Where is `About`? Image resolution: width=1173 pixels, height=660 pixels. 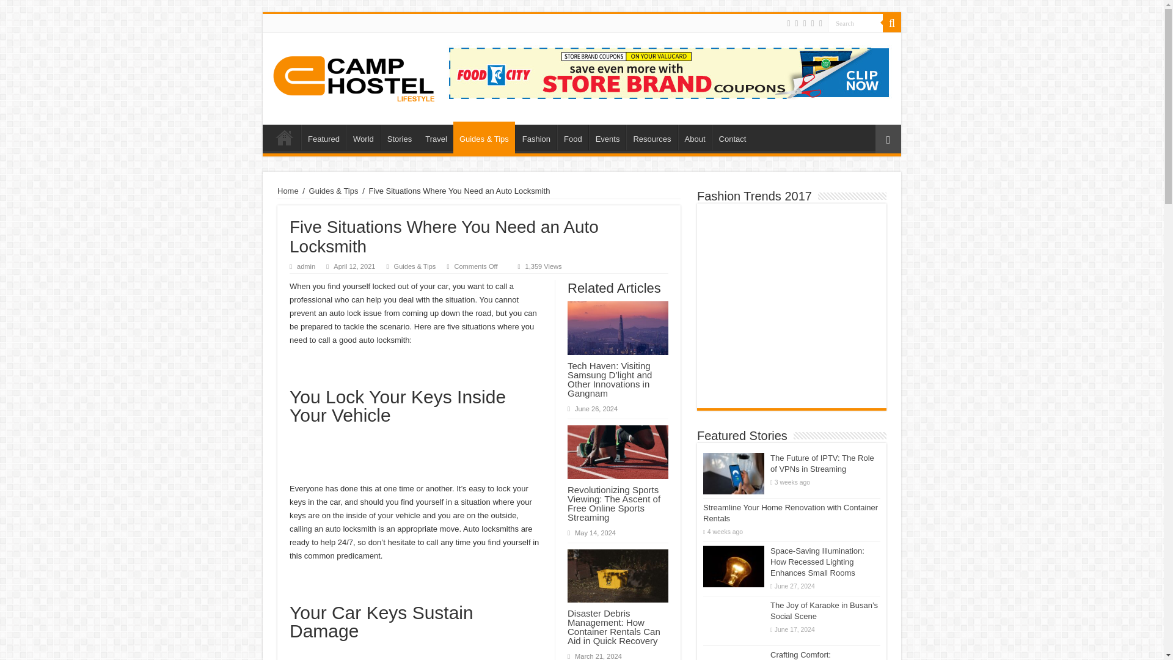
About is located at coordinates (695, 137).